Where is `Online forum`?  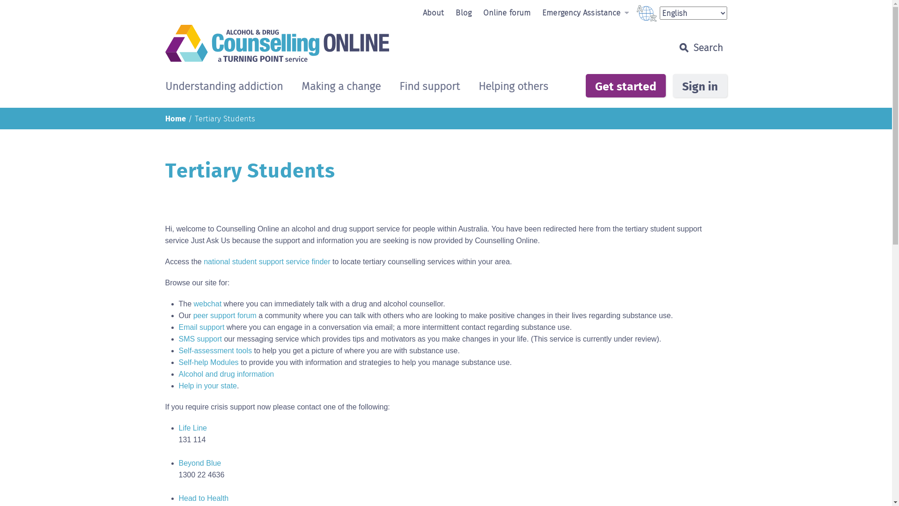 Online forum is located at coordinates (507, 13).